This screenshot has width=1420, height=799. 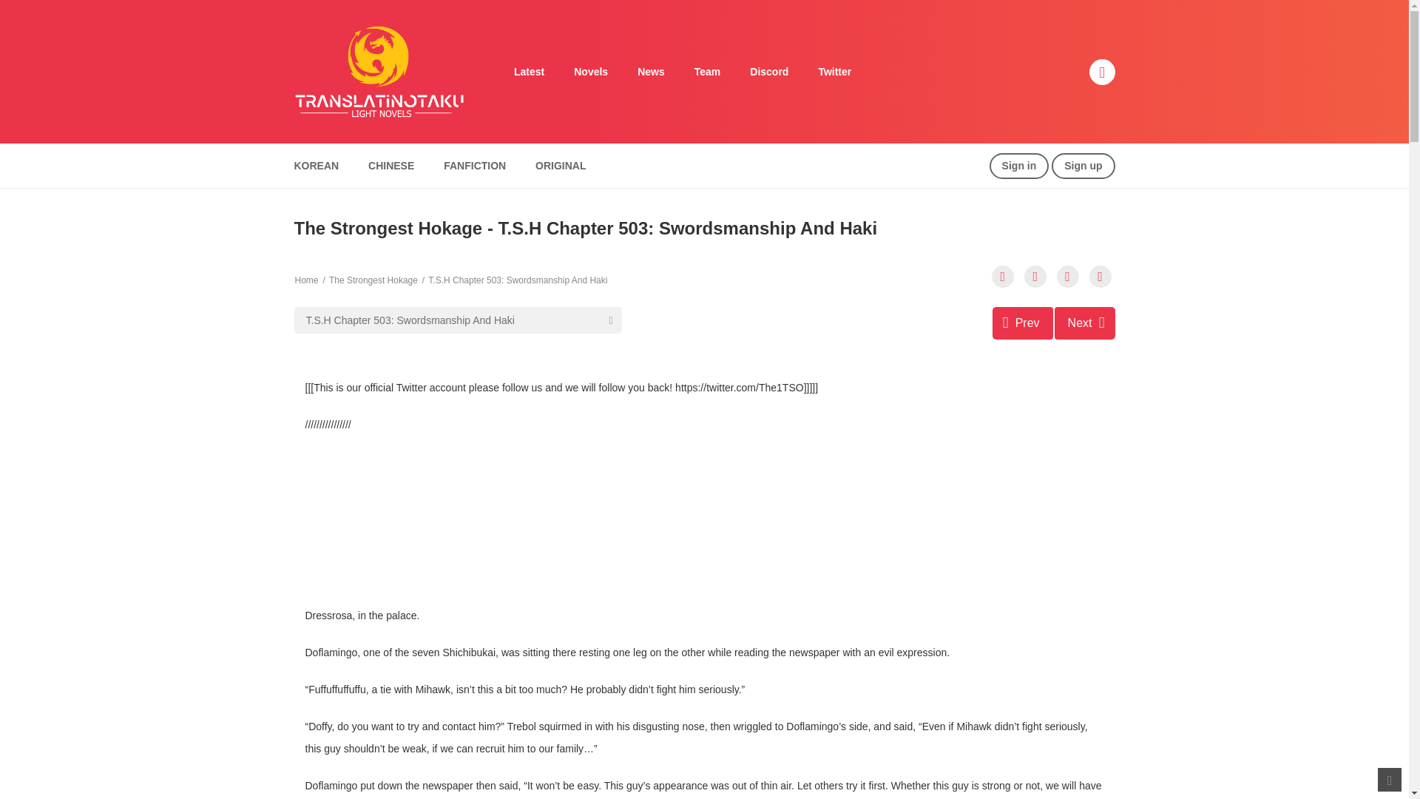 What do you see at coordinates (1083, 166) in the screenshot?
I see `Sign up` at bounding box center [1083, 166].